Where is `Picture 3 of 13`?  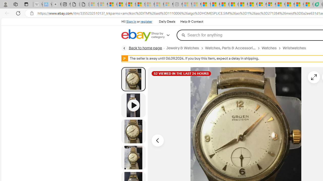
Picture 3 of 13 is located at coordinates (133, 157).